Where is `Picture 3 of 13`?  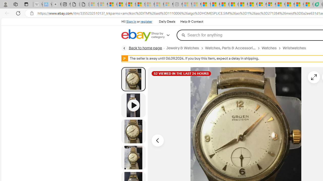
Picture 3 of 13 is located at coordinates (133, 157).